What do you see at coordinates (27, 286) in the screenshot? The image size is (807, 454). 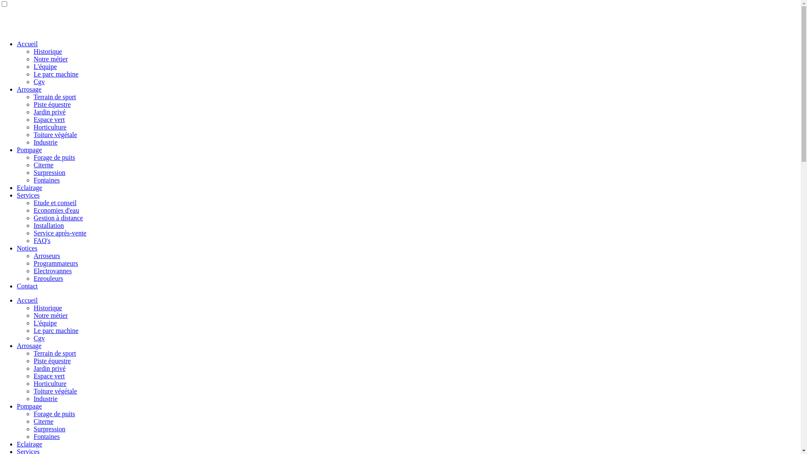 I see `Contact` at bounding box center [27, 286].